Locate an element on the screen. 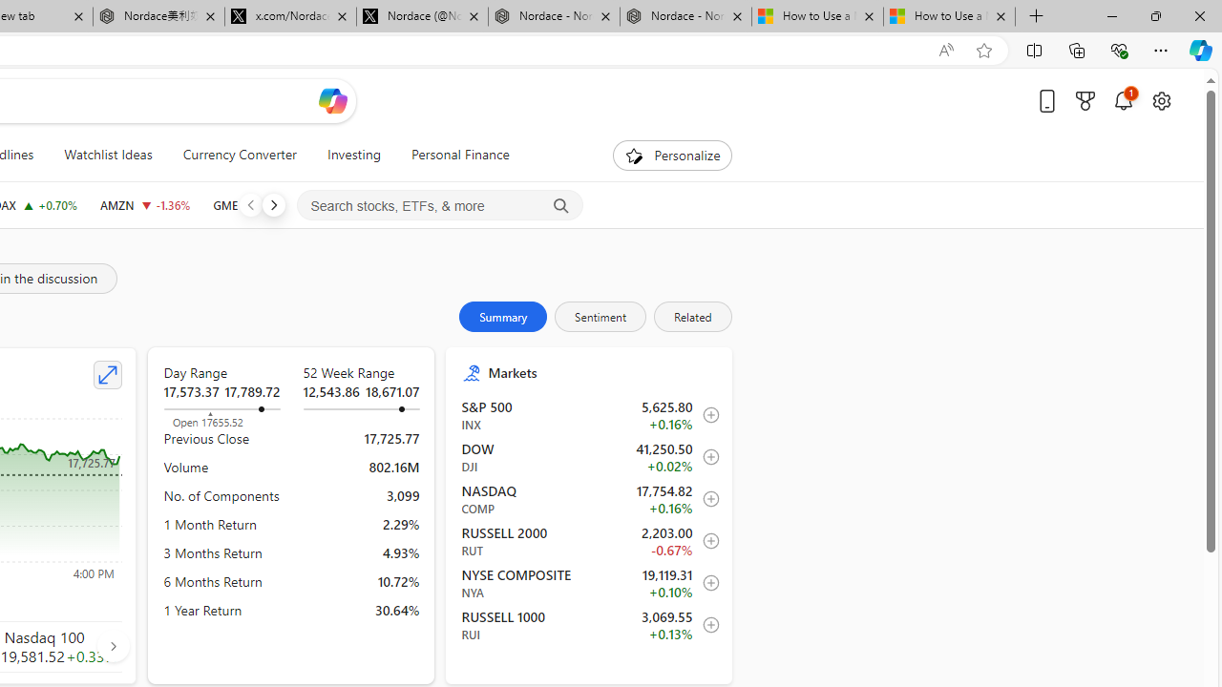 Image resolution: width=1222 pixels, height=687 pixels. AutomationID: finance_carousel_navi_arrow is located at coordinates (113, 645).